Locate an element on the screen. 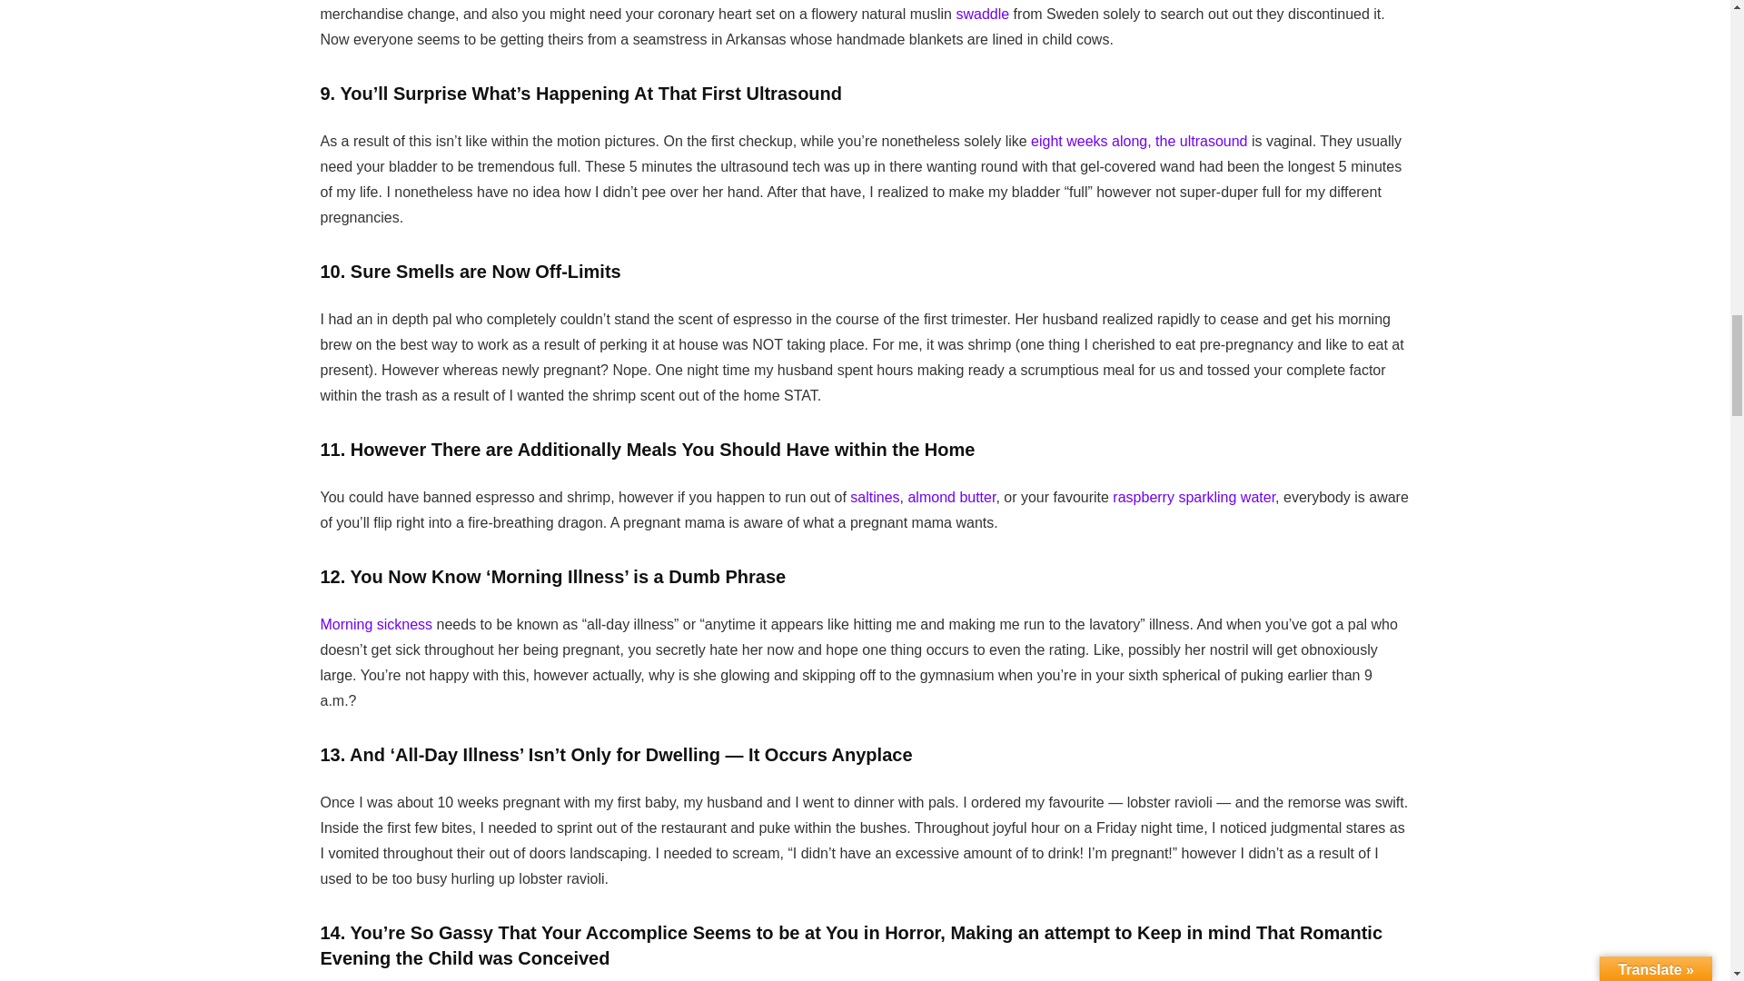  almond butter is located at coordinates (951, 497).